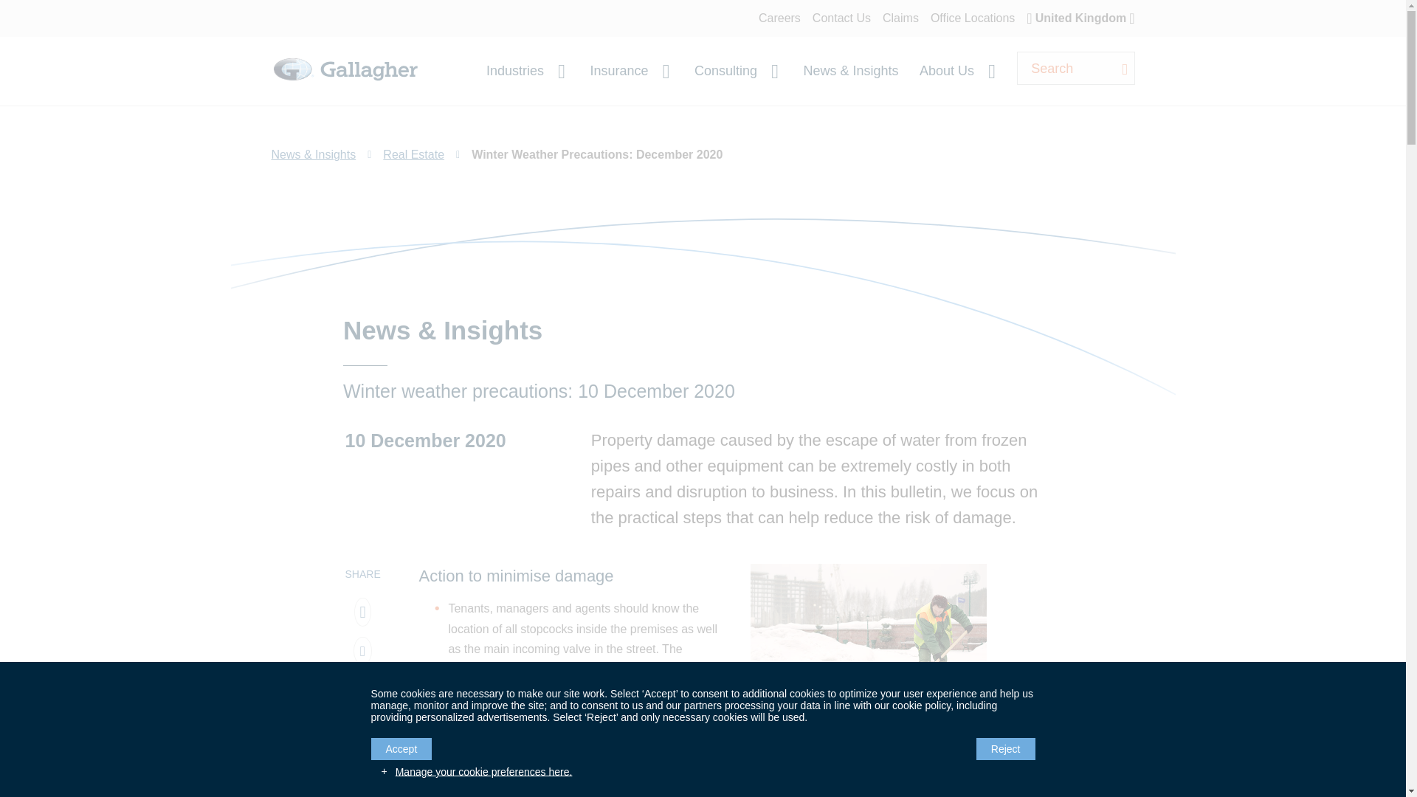 Image resolution: width=1417 pixels, height=797 pixels. Describe the element at coordinates (345, 87) in the screenshot. I see `Gallagher` at that location.